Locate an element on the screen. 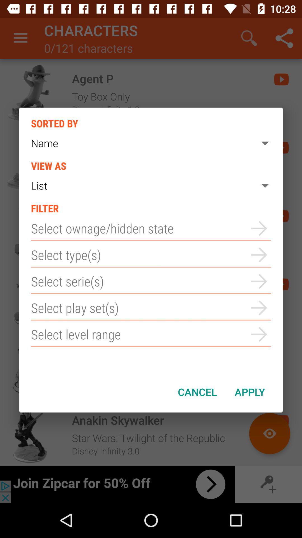 The height and width of the screenshot is (538, 302). select a filter is located at coordinates (151, 334).